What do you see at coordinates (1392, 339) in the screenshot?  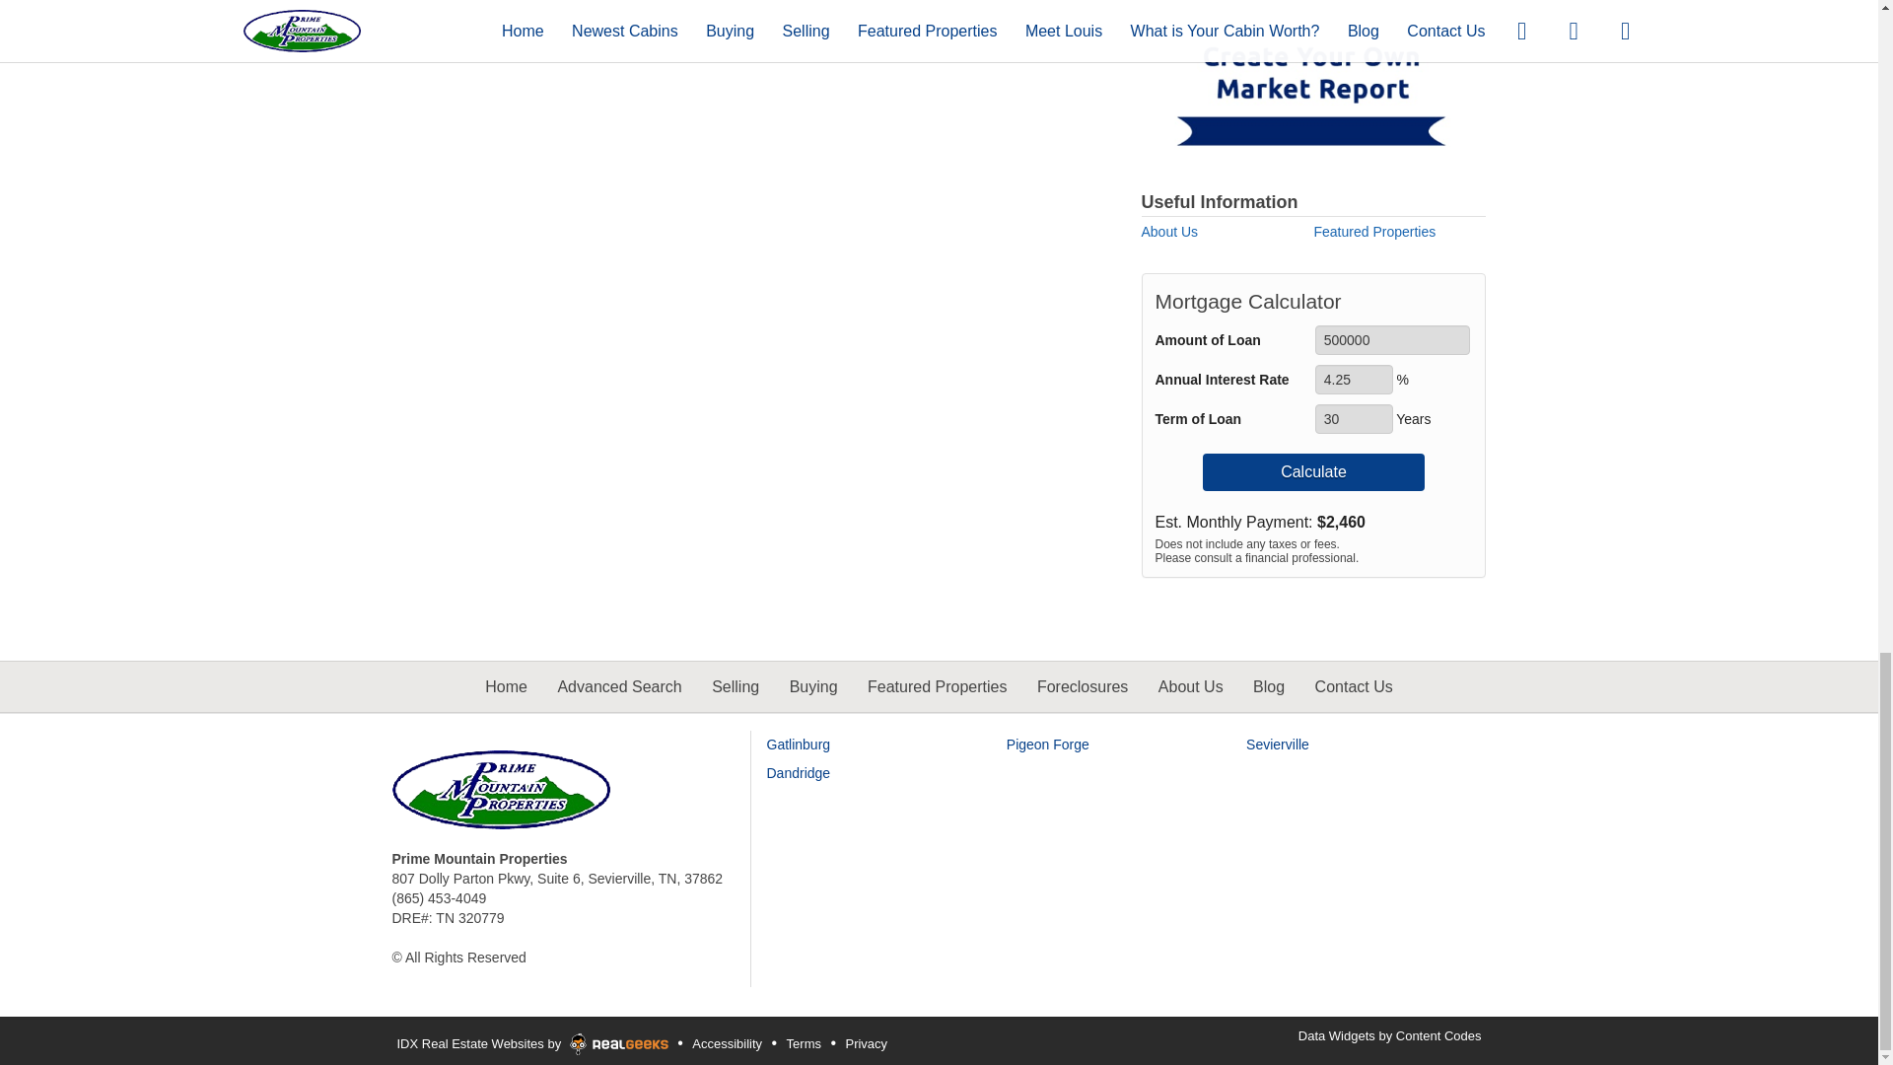 I see `500000` at bounding box center [1392, 339].